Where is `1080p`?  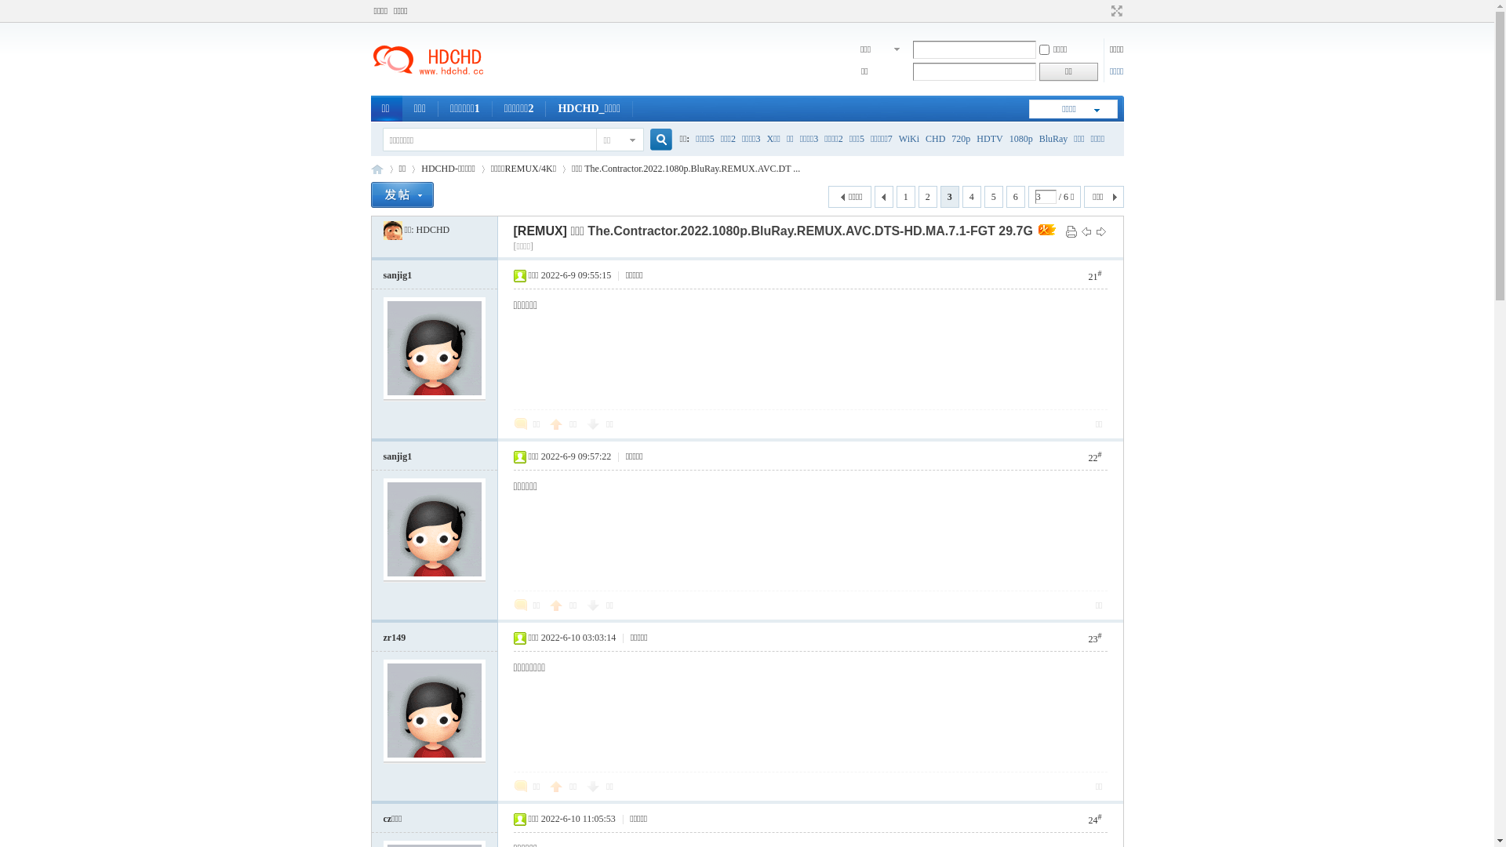
1080p is located at coordinates (1021, 138).